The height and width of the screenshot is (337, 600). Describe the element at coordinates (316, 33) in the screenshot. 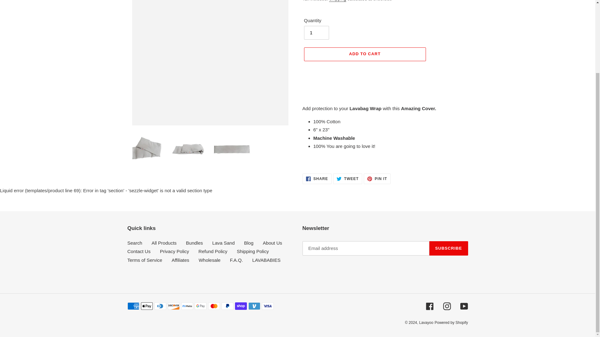

I see `1` at that location.